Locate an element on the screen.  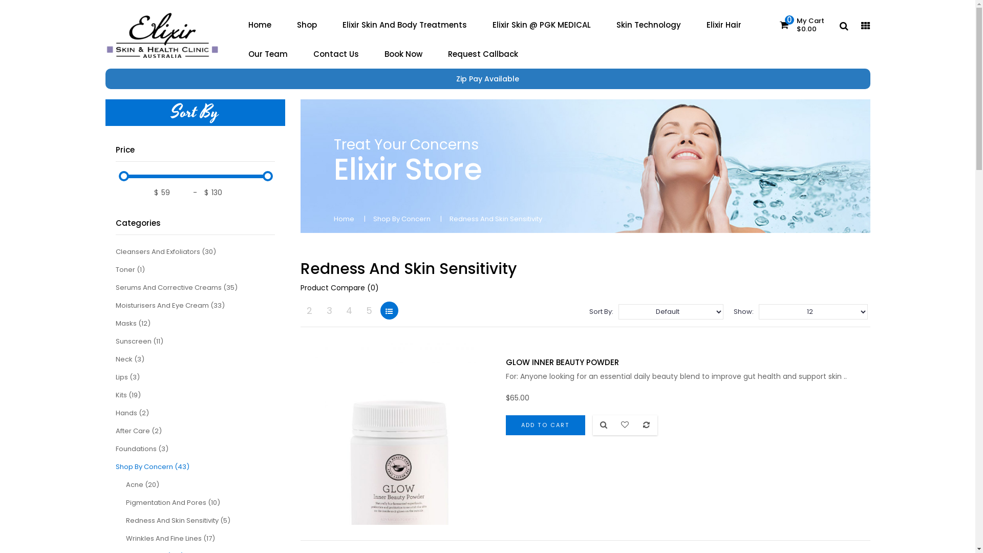
Skin Technology is located at coordinates (648, 25).